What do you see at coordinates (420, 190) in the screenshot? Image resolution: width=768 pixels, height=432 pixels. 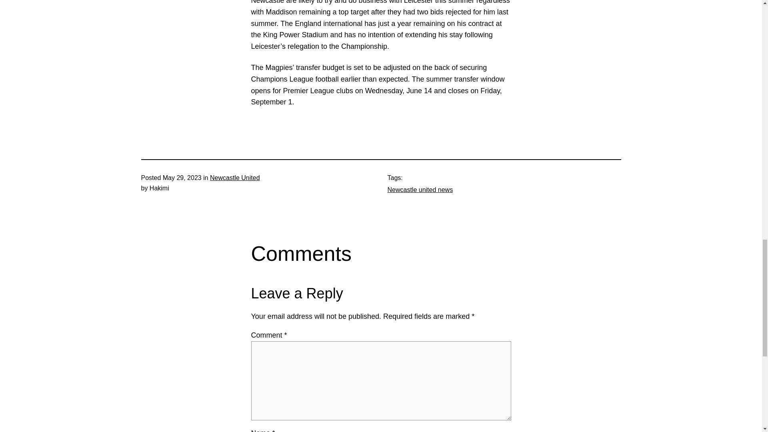 I see `Newcastle united news` at bounding box center [420, 190].